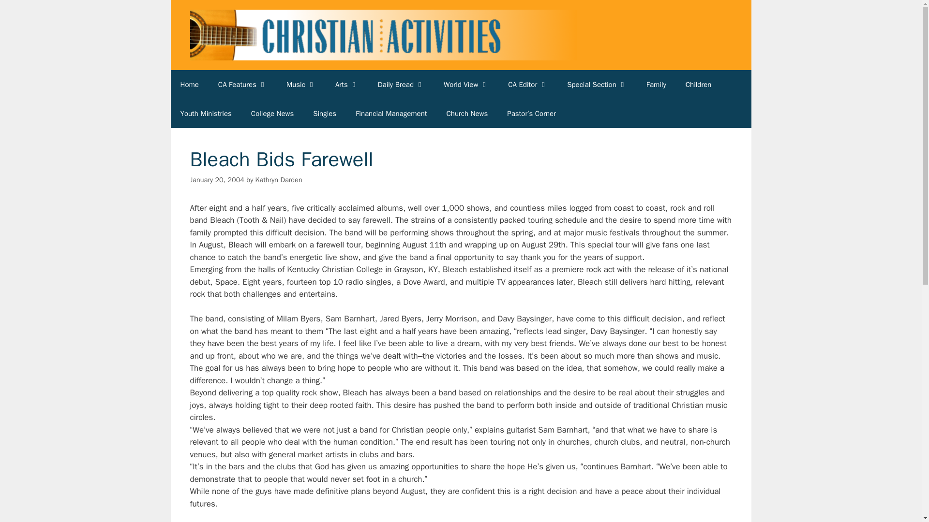 This screenshot has width=929, height=522. What do you see at coordinates (301, 84) in the screenshot?
I see `Music` at bounding box center [301, 84].